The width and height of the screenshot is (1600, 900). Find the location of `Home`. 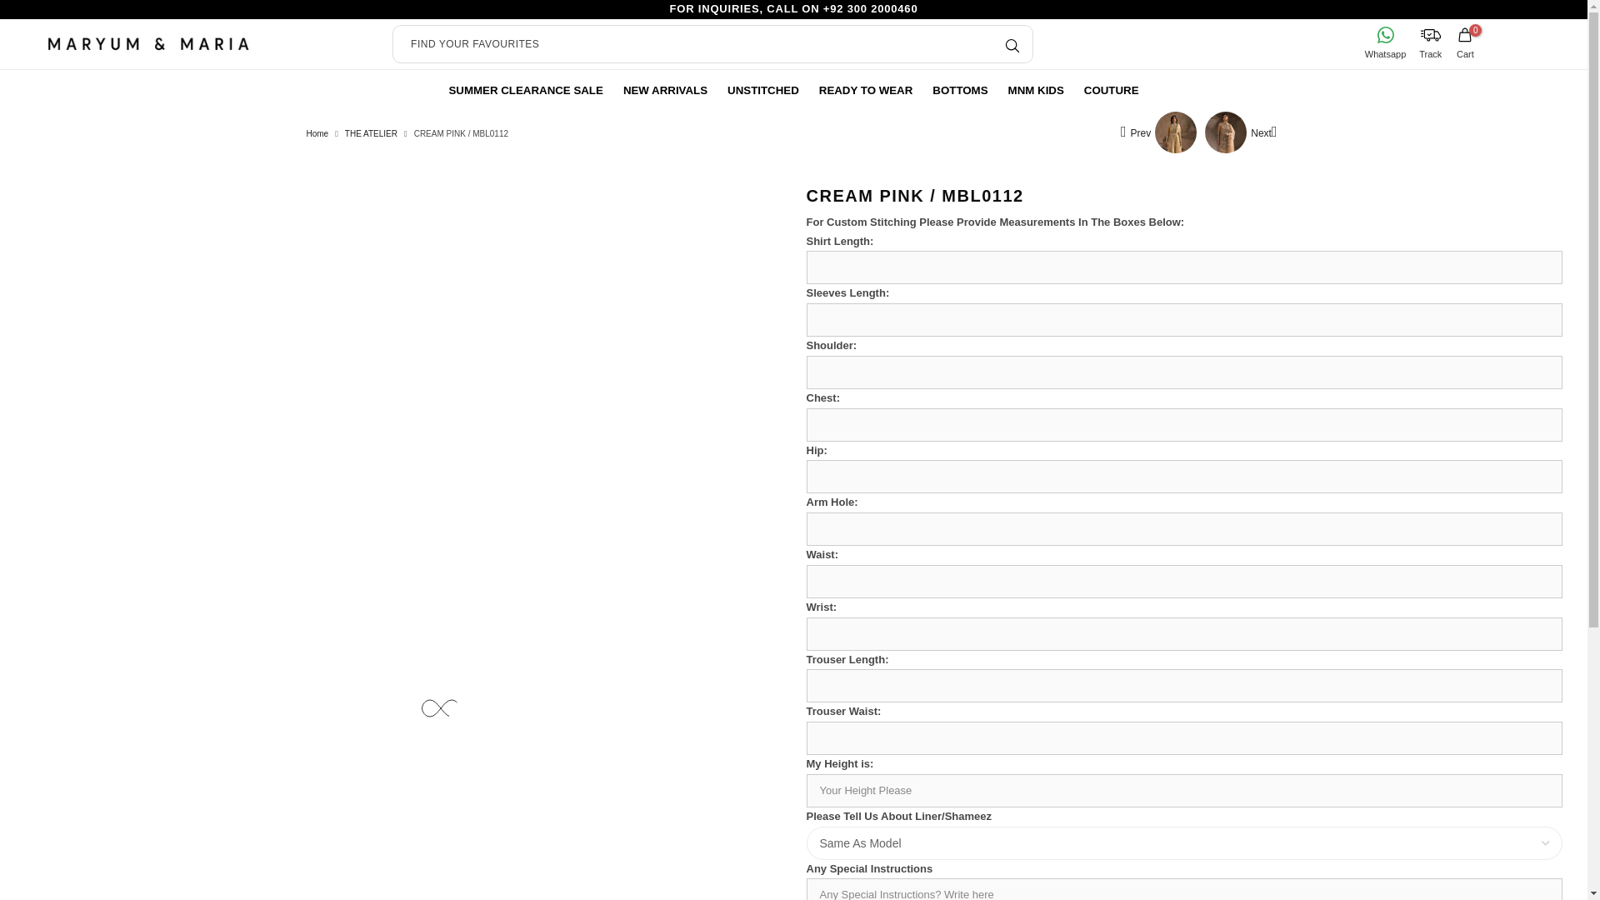

Home is located at coordinates (318, 134).